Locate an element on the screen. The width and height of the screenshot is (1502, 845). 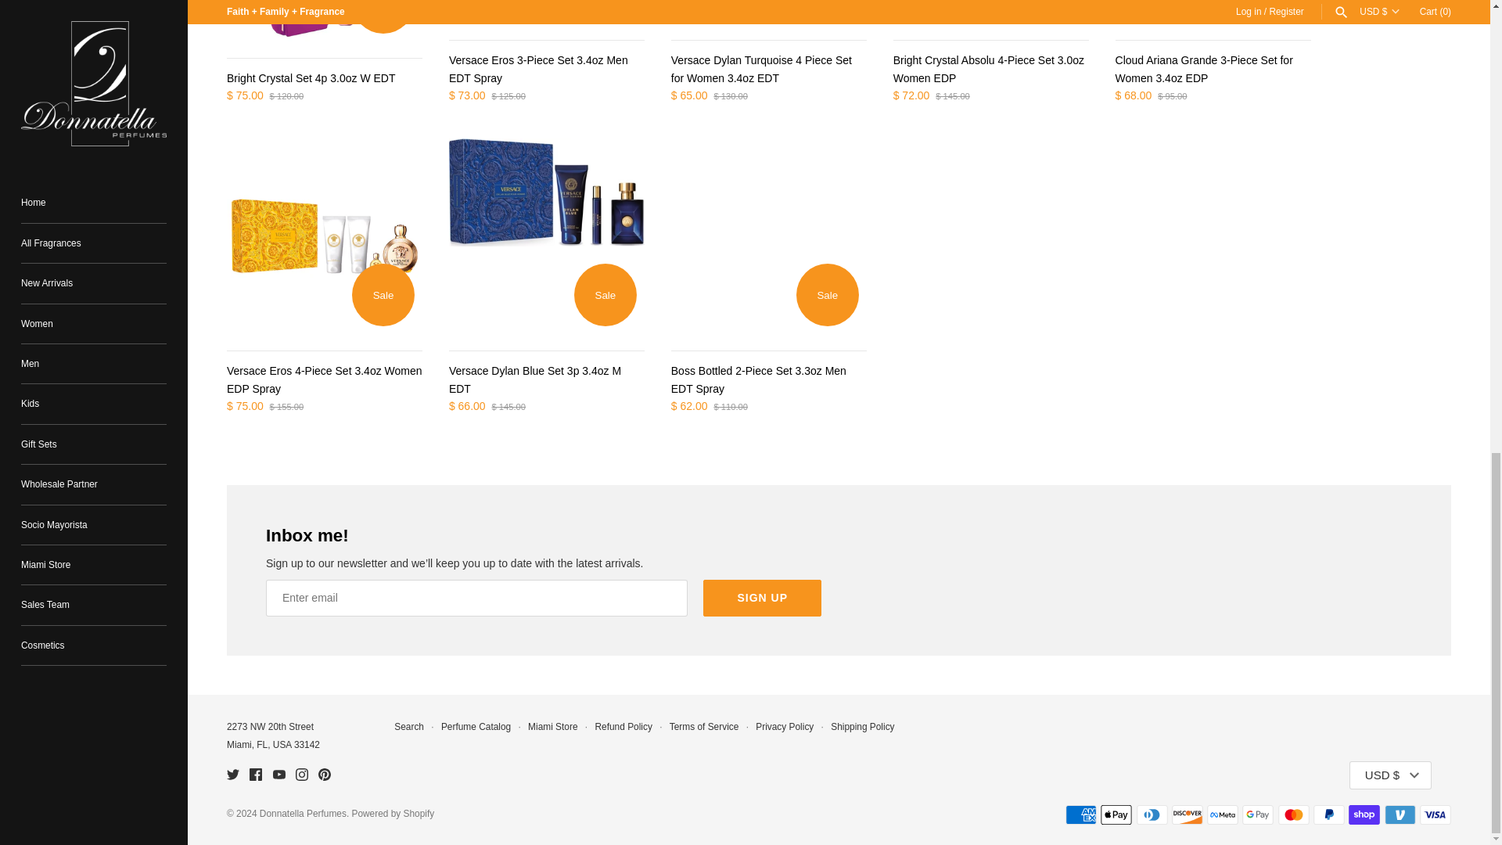
Versace Eros 3-Piece Set 3.4oz Men EDT Spray is located at coordinates (546, 12).